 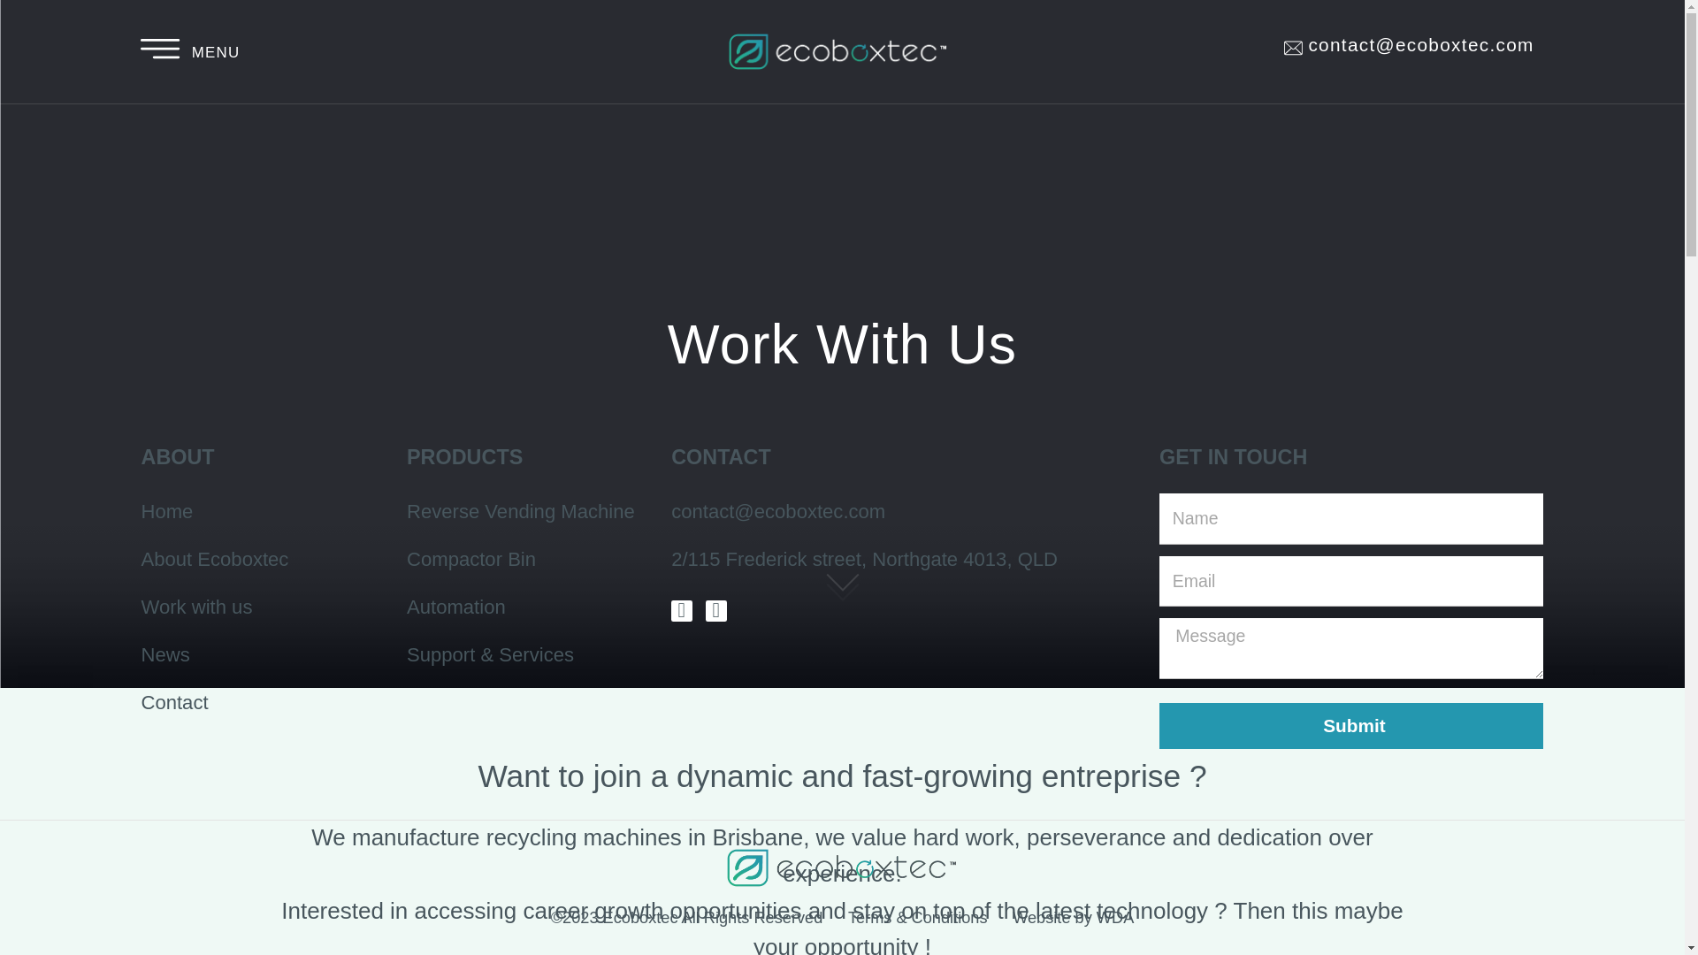 I want to click on Reverse Vending Machine, so click(x=405, y=393).